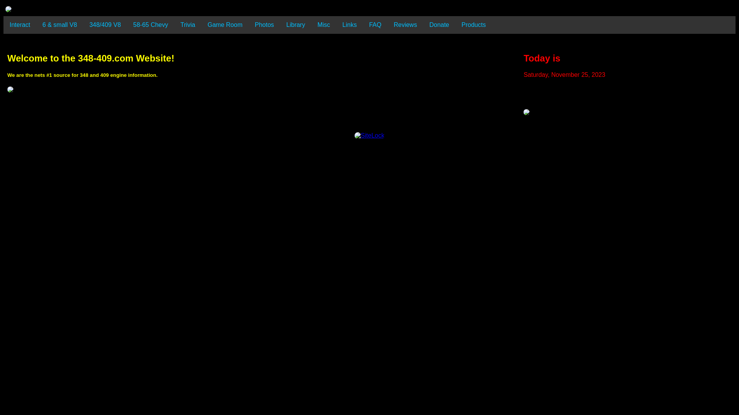 The image size is (739, 415). I want to click on 348/409 V8, so click(105, 25).